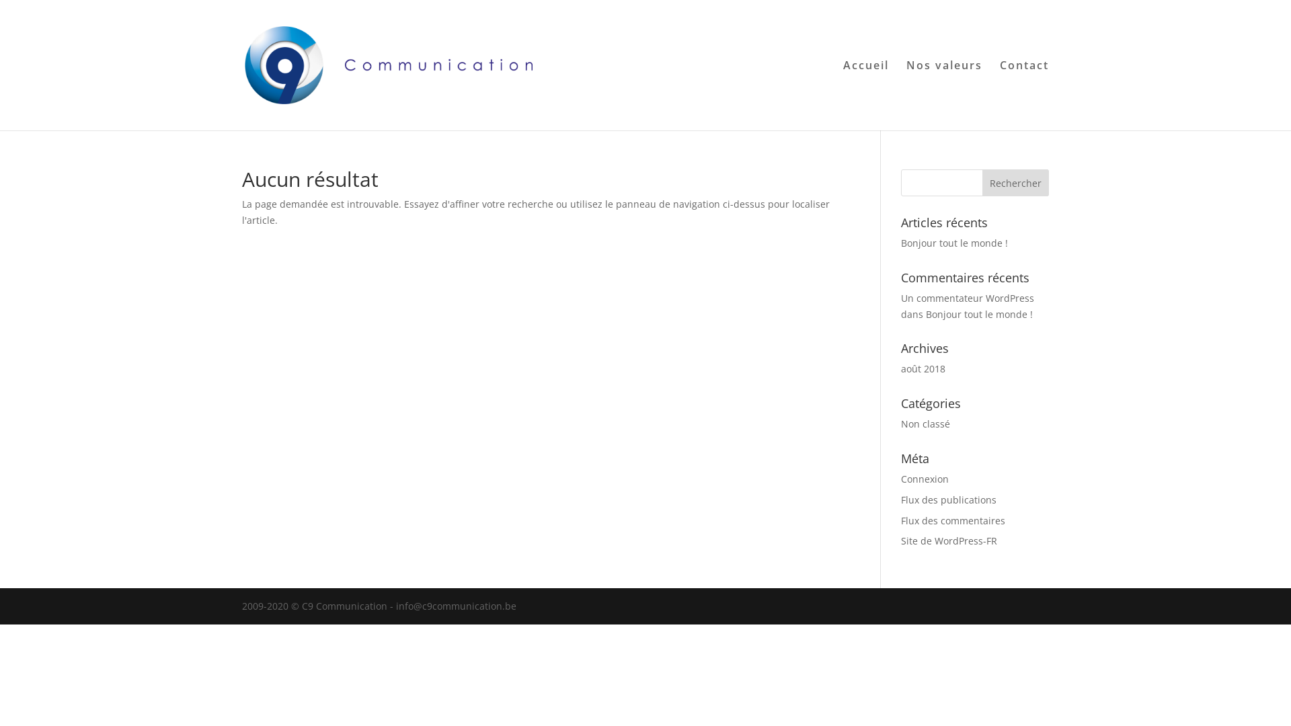 This screenshot has height=726, width=1291. Describe the element at coordinates (949, 500) in the screenshot. I see `Flux des publications` at that location.